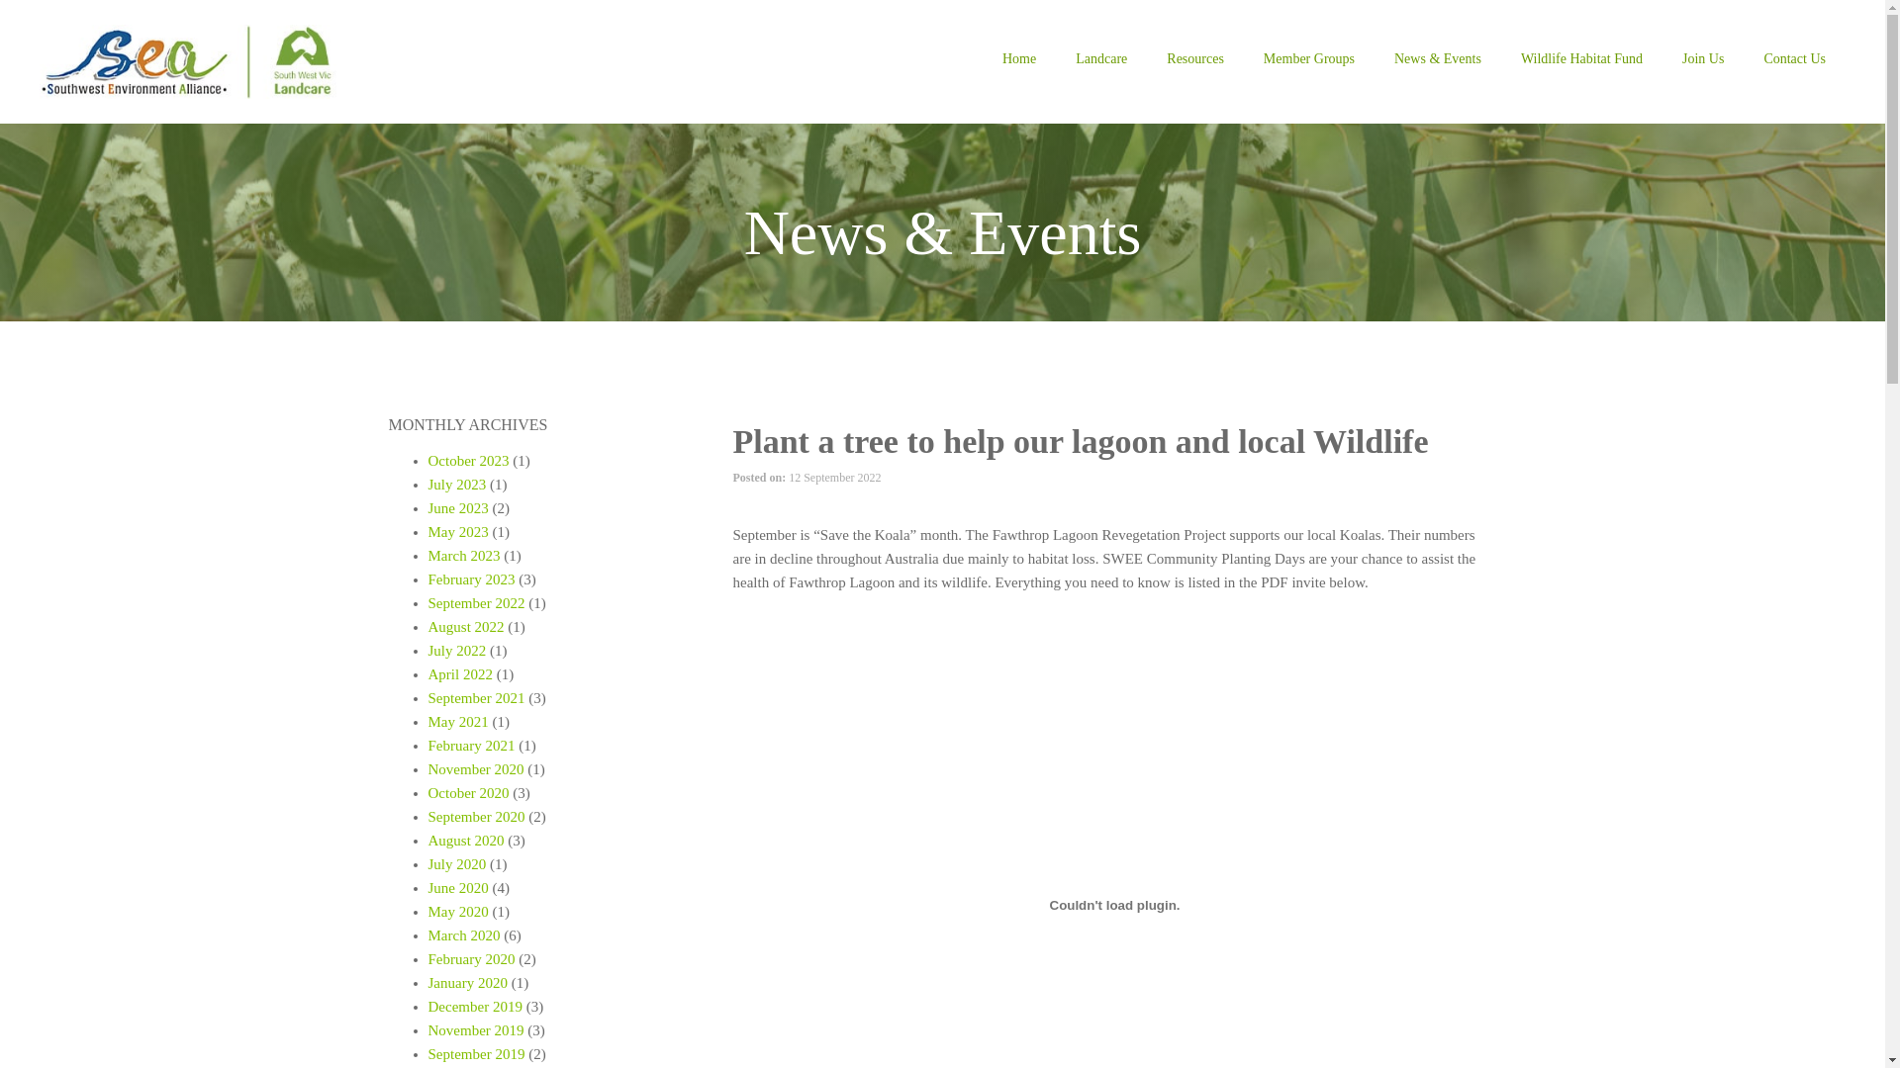 The image size is (1900, 1068). I want to click on September 2019, so click(476, 1054).